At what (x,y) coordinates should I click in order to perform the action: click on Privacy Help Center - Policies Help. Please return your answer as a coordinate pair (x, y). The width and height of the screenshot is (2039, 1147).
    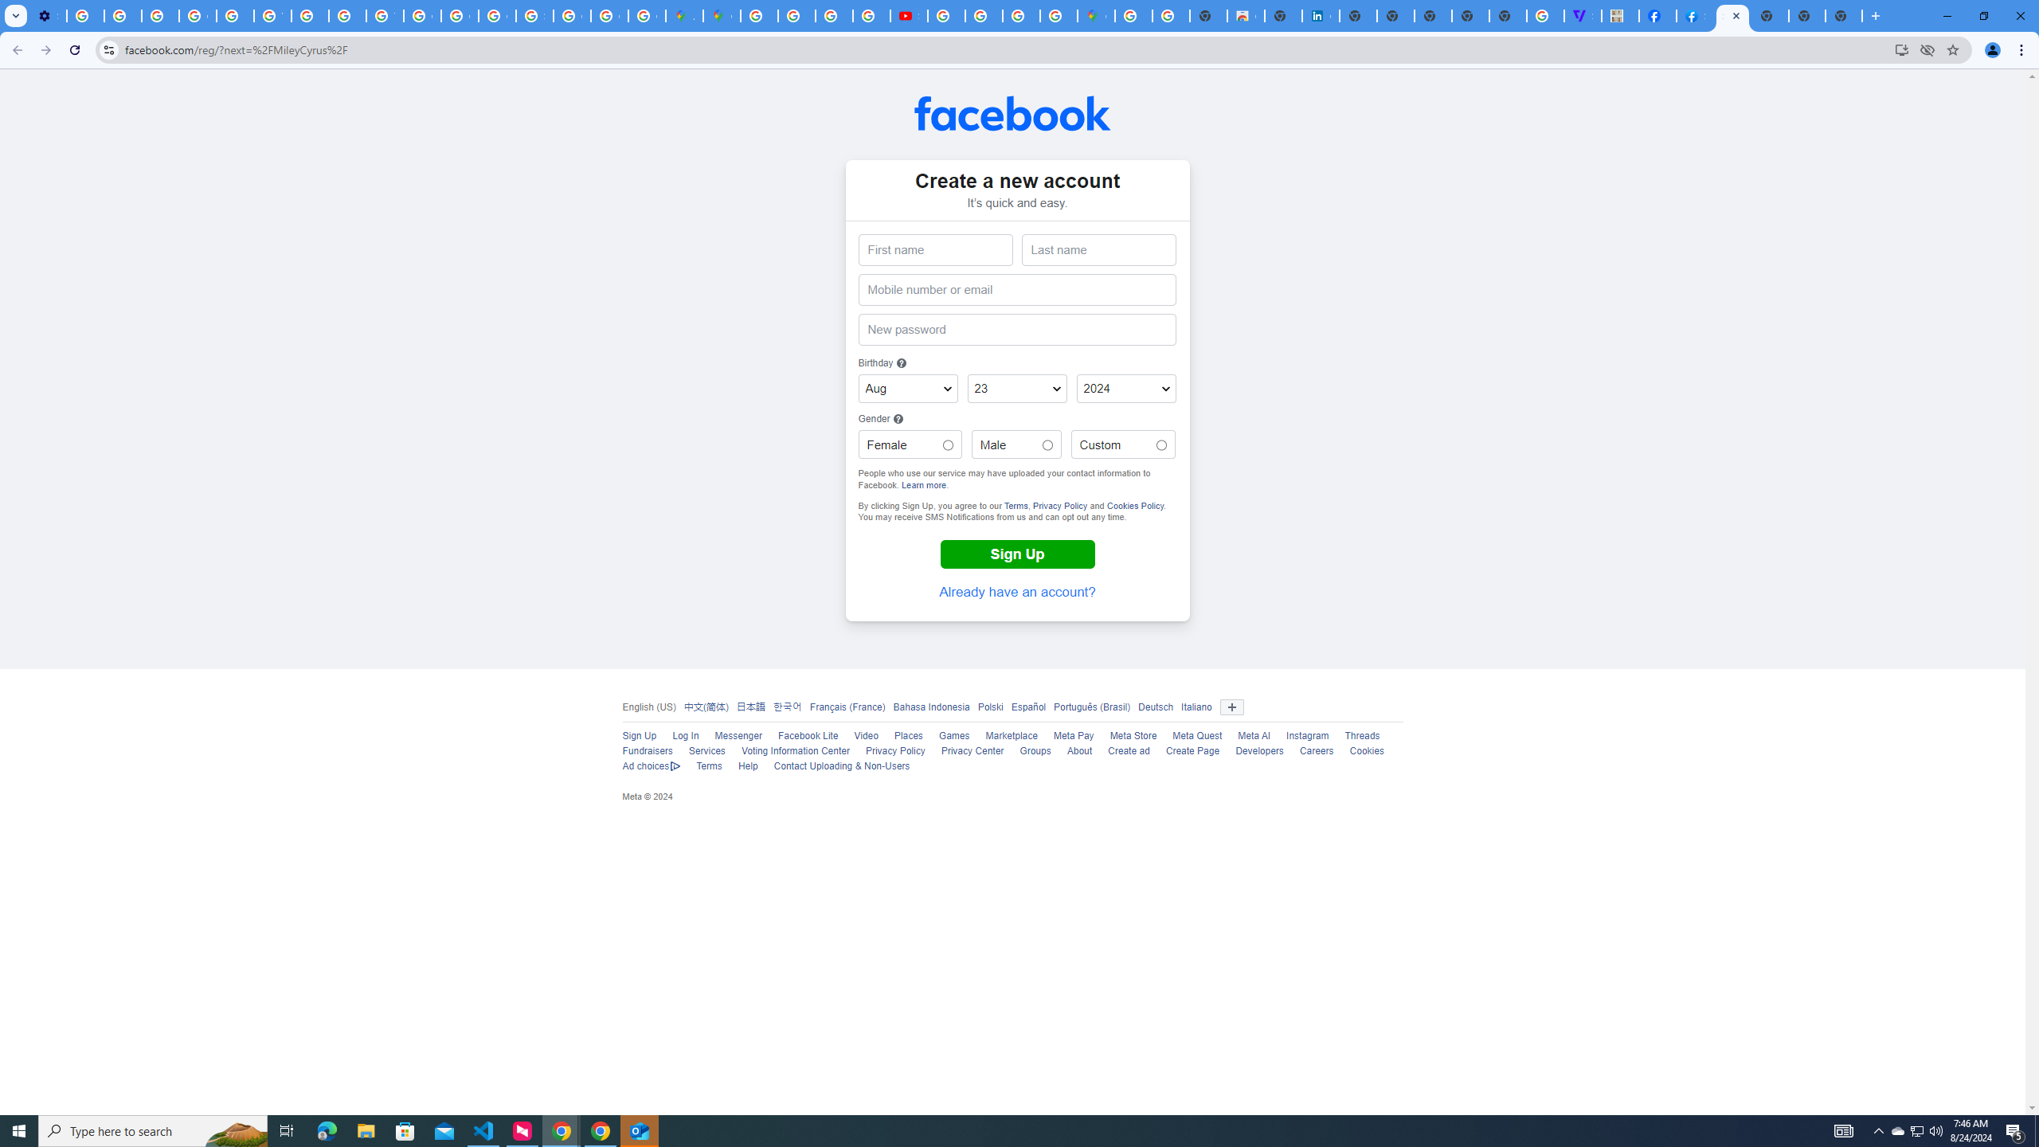
    Looking at the image, I should click on (347, 16).